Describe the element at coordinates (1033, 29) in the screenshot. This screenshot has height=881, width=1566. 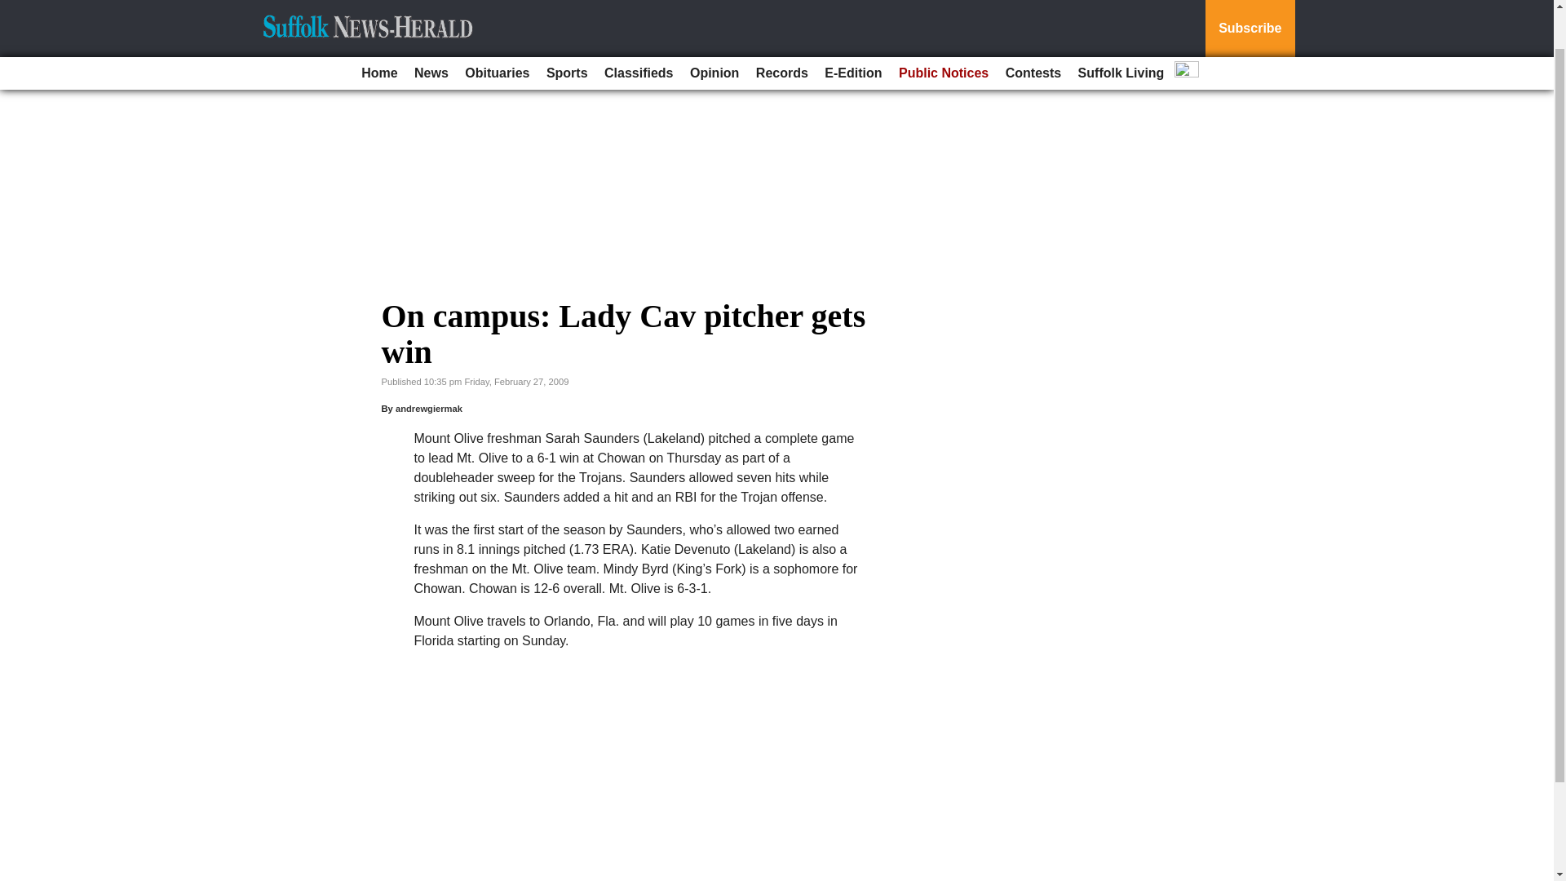
I see `Contests` at that location.